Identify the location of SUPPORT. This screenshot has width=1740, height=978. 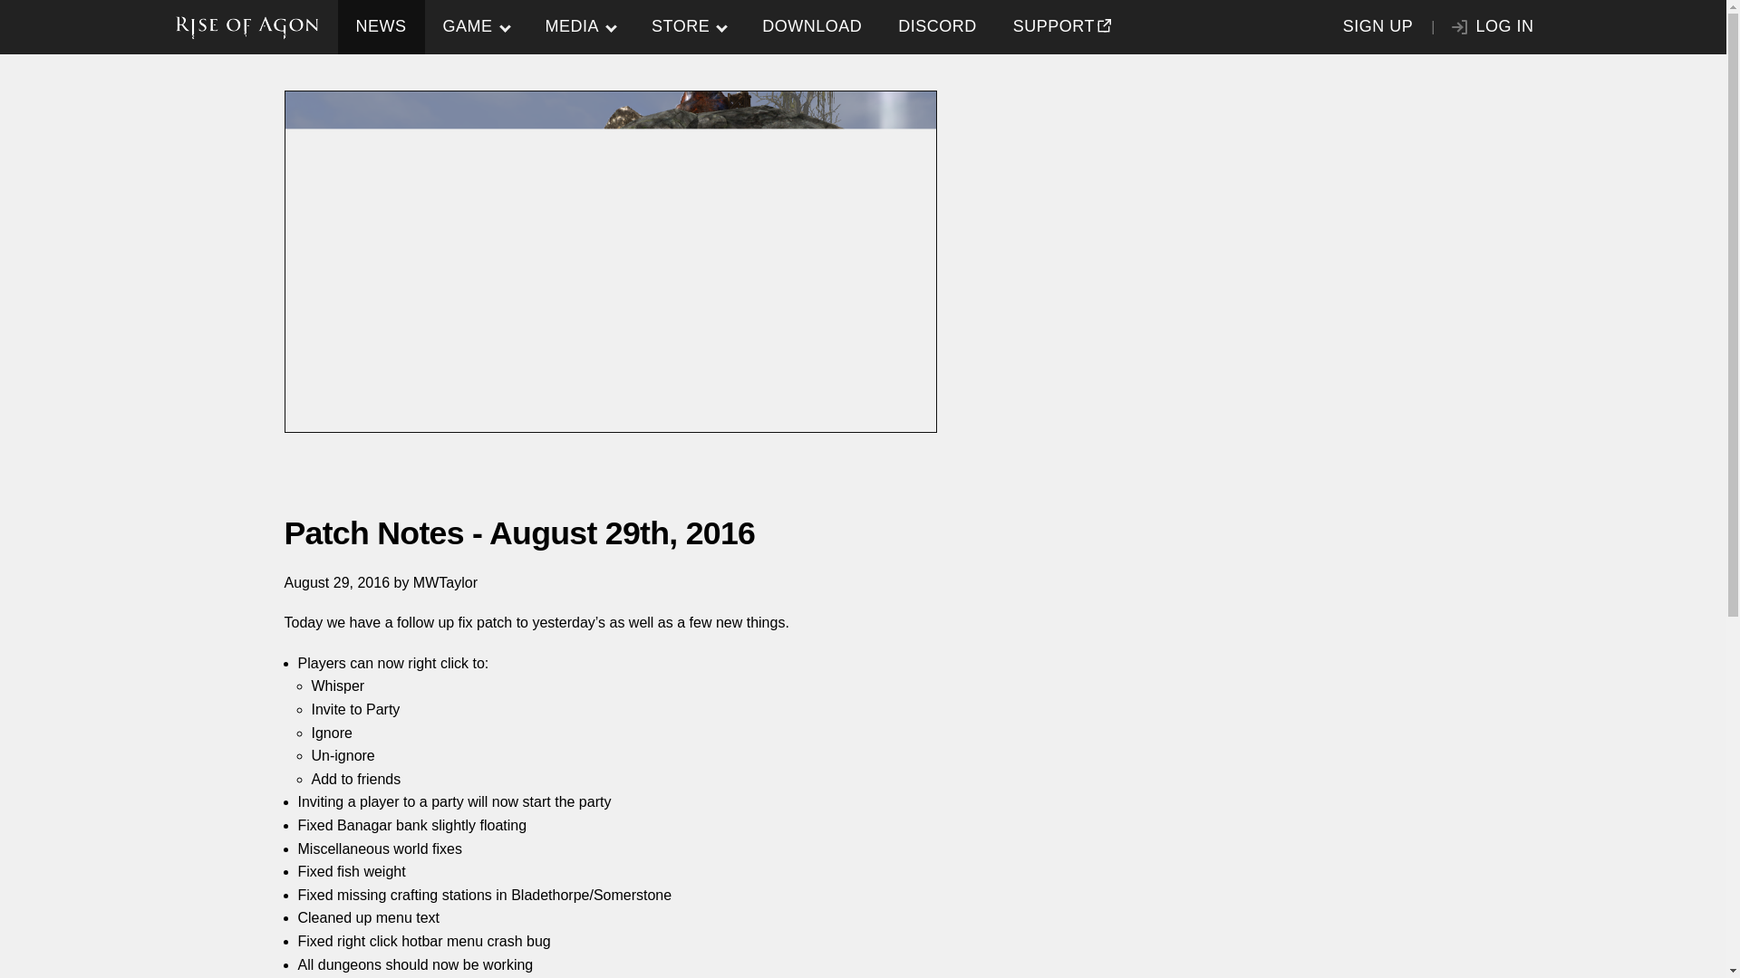
(1058, 27).